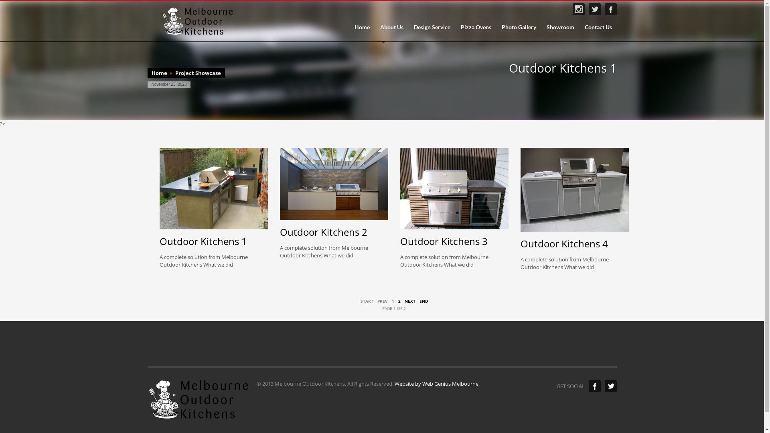 Image resolution: width=770 pixels, height=433 pixels. I want to click on Pizza Ovens, so click(476, 27).